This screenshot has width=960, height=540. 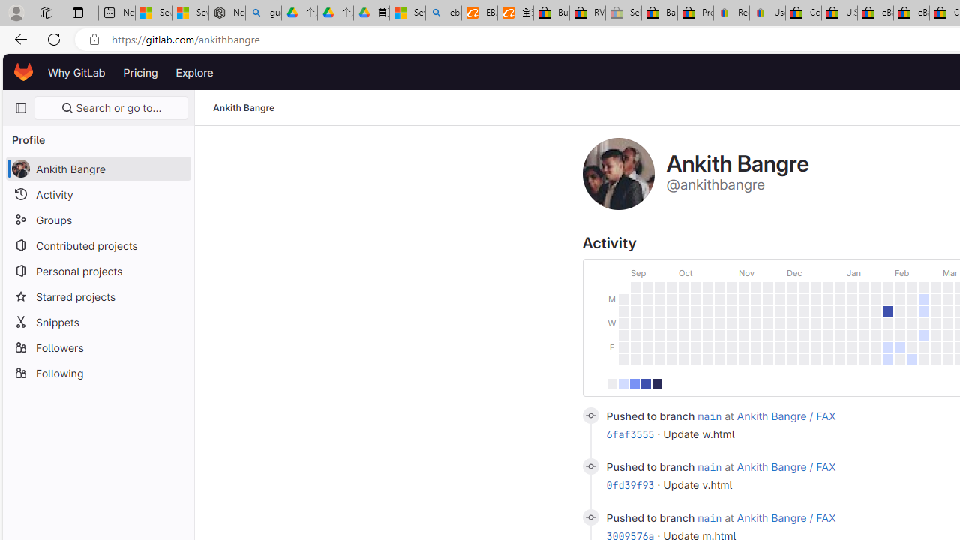 What do you see at coordinates (76, 72) in the screenshot?
I see `Why GitLab` at bounding box center [76, 72].